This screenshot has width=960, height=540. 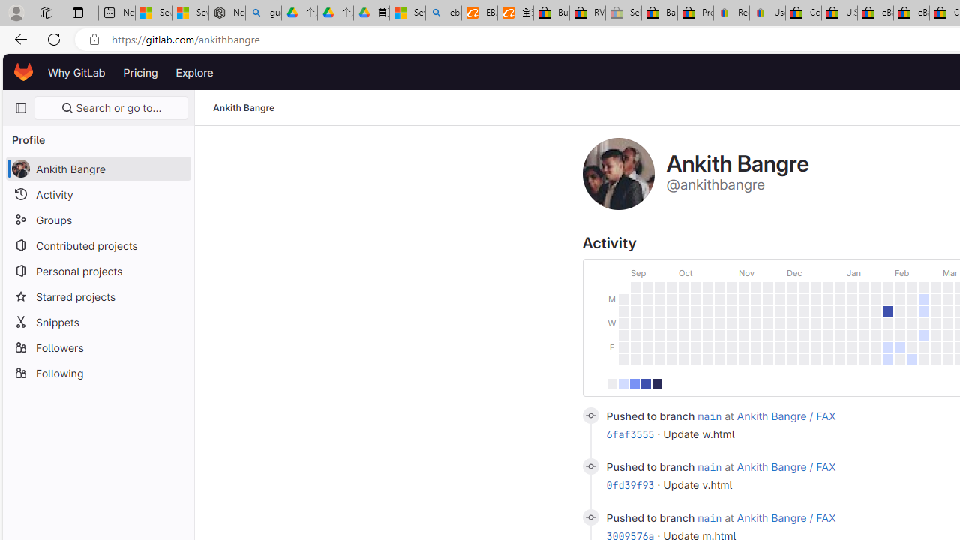 What do you see at coordinates (76, 72) in the screenshot?
I see `Why GitLab` at bounding box center [76, 72].